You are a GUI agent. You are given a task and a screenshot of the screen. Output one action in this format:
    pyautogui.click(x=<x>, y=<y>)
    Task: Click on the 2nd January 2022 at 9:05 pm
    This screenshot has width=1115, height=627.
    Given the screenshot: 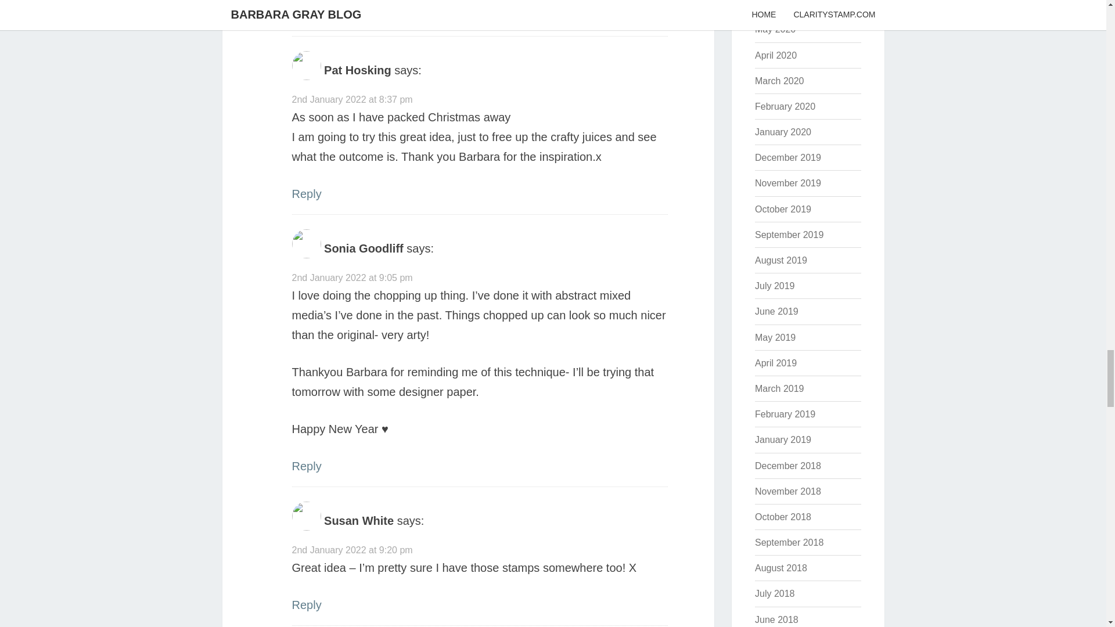 What is the action you would take?
    pyautogui.click(x=352, y=278)
    